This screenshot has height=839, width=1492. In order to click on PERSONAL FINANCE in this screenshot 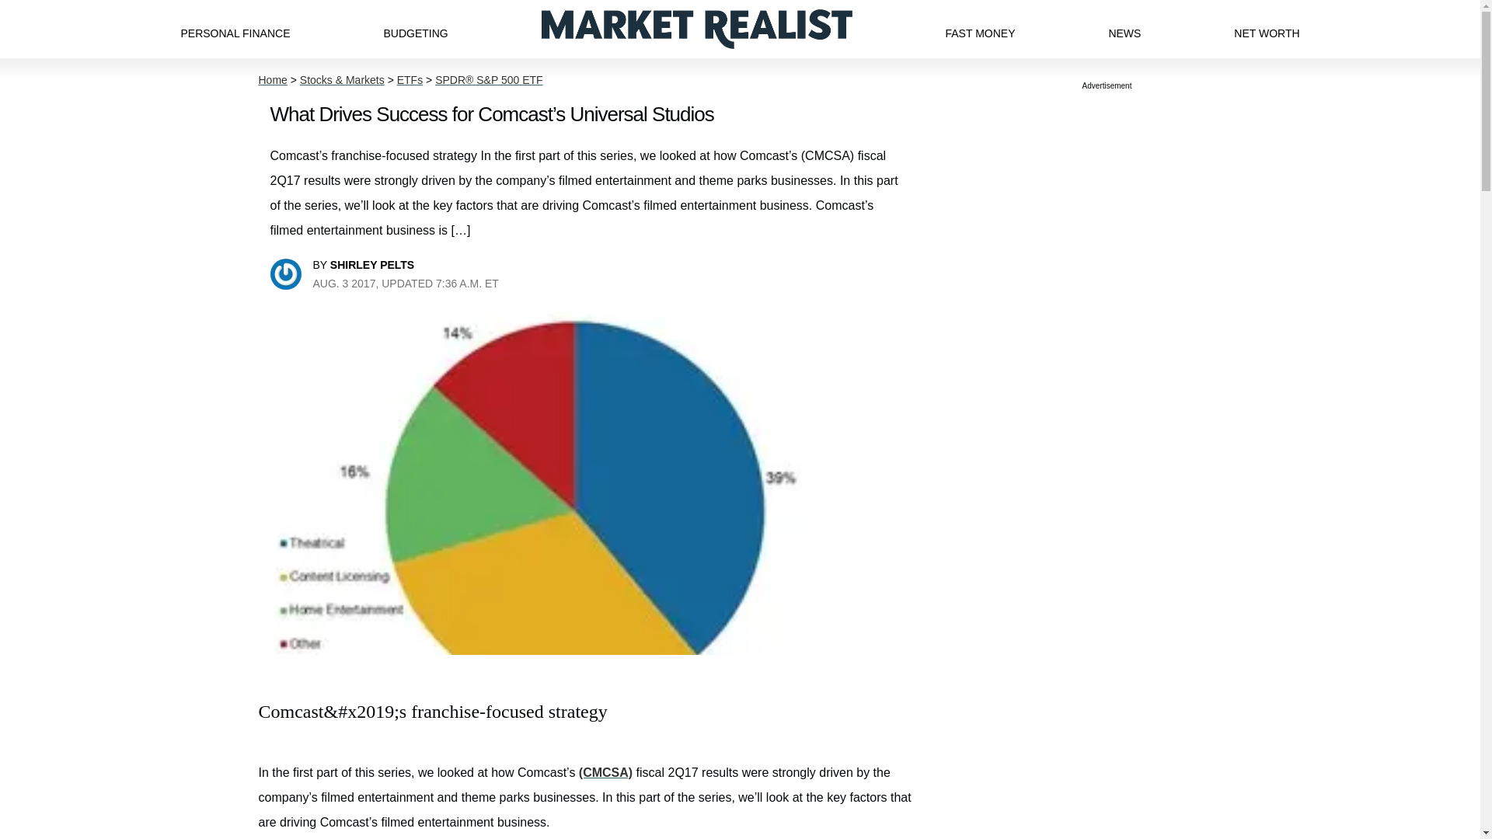, I will do `click(235, 29)`.